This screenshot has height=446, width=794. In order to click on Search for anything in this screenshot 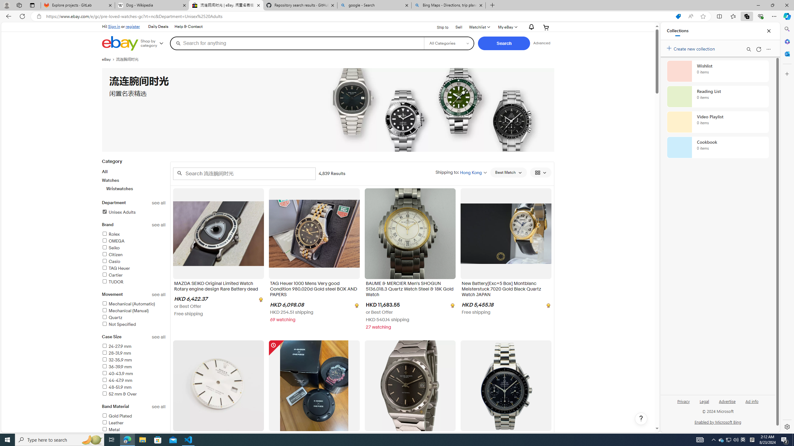, I will do `click(297, 43)`.